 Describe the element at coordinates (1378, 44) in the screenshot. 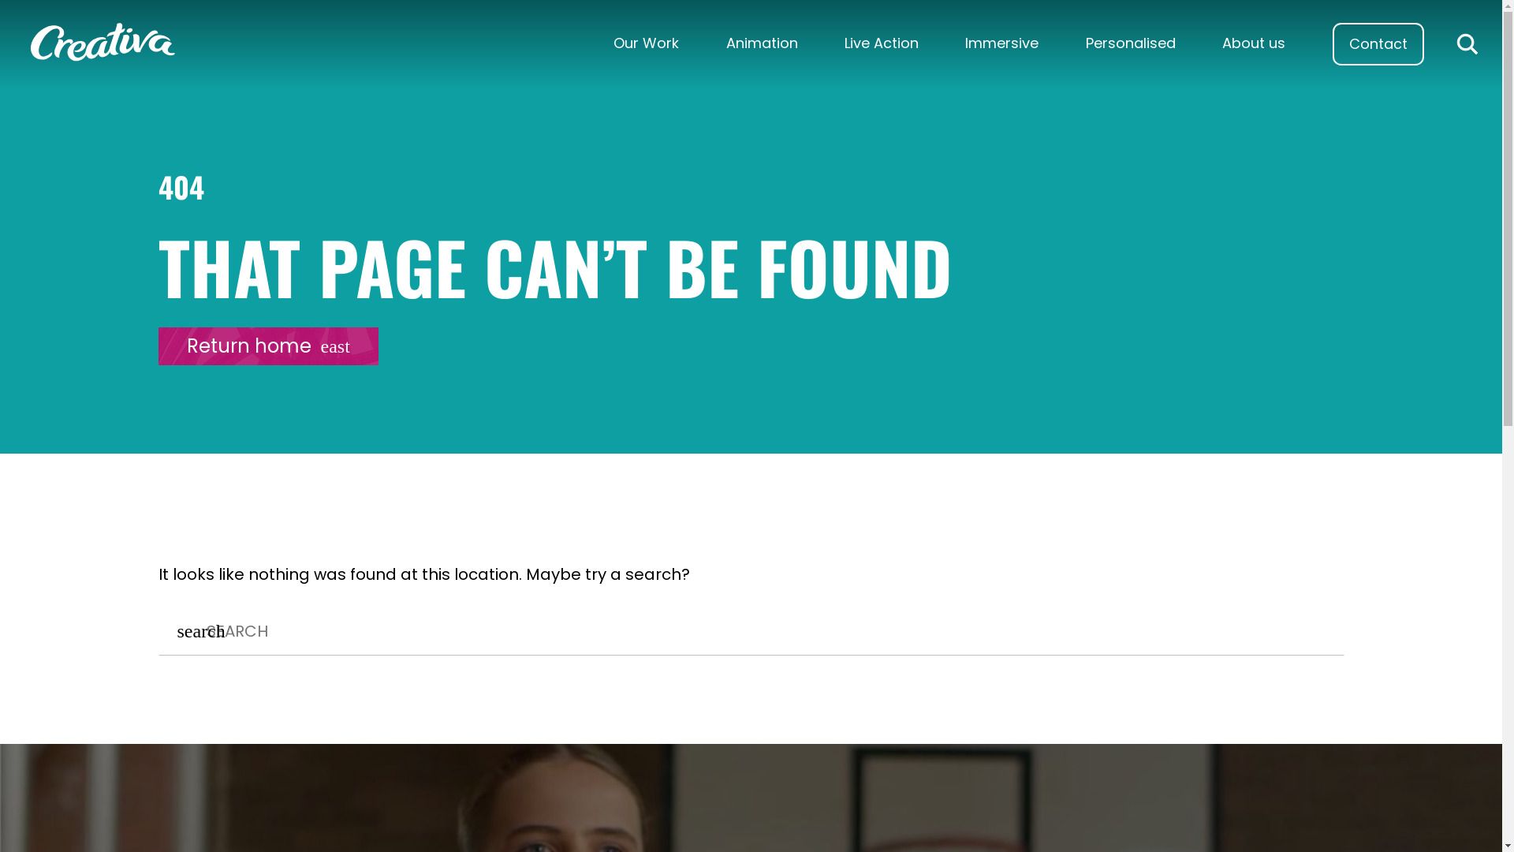

I see `Contact` at that location.